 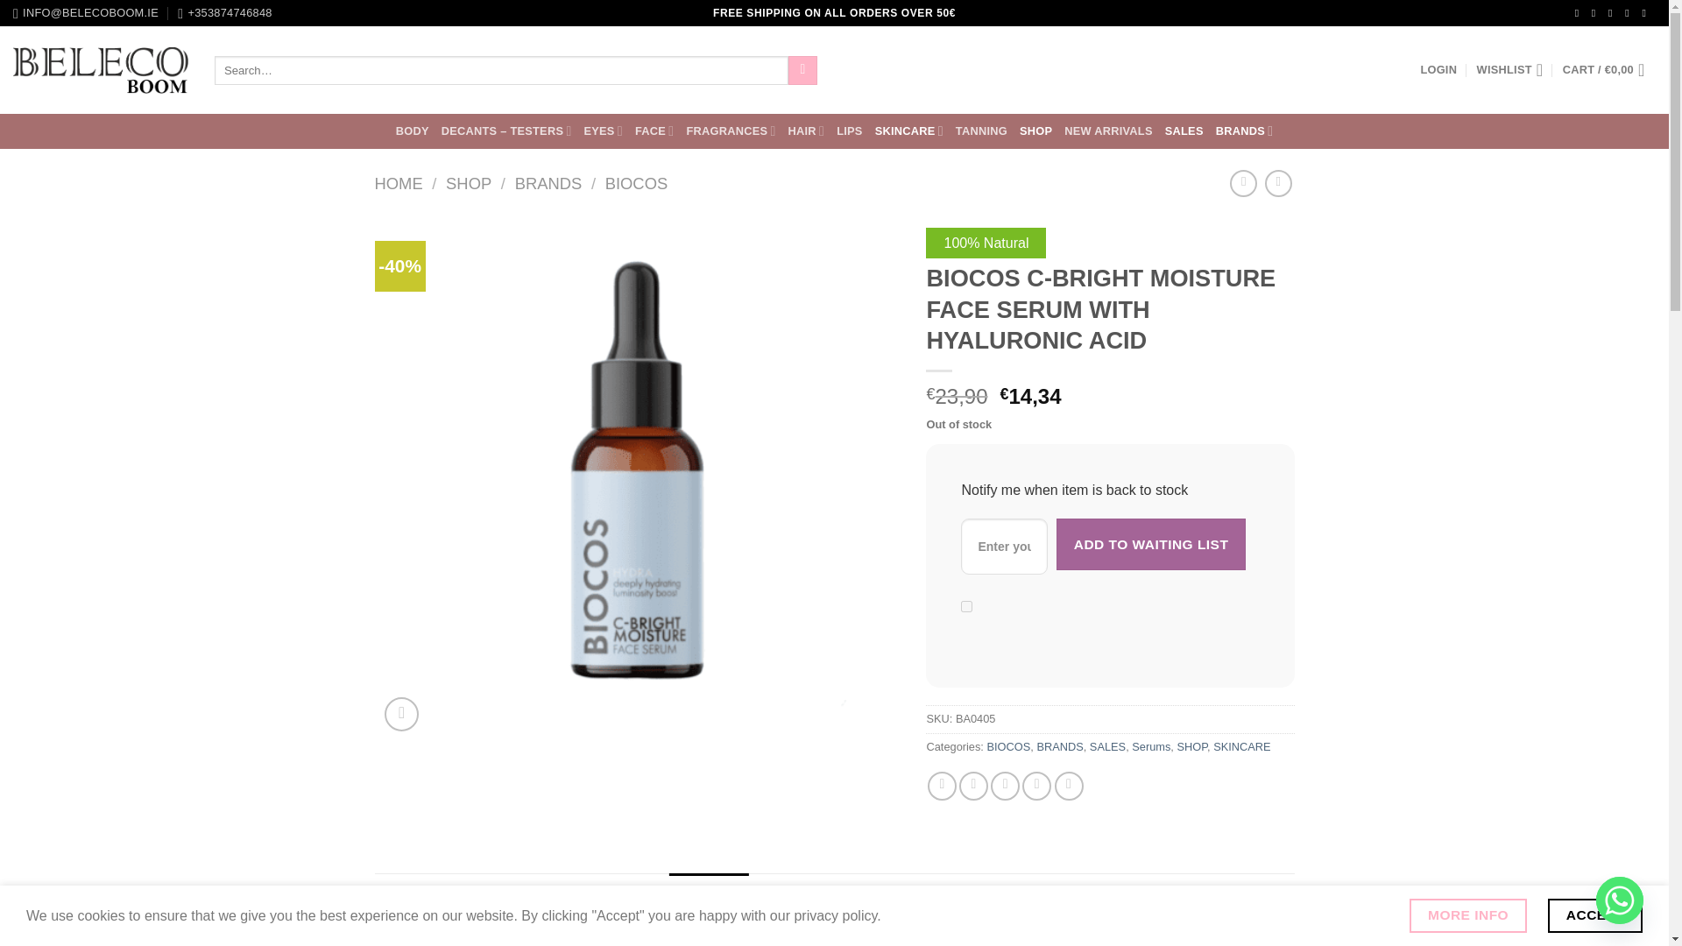 I want to click on Login, so click(x=1438, y=70).